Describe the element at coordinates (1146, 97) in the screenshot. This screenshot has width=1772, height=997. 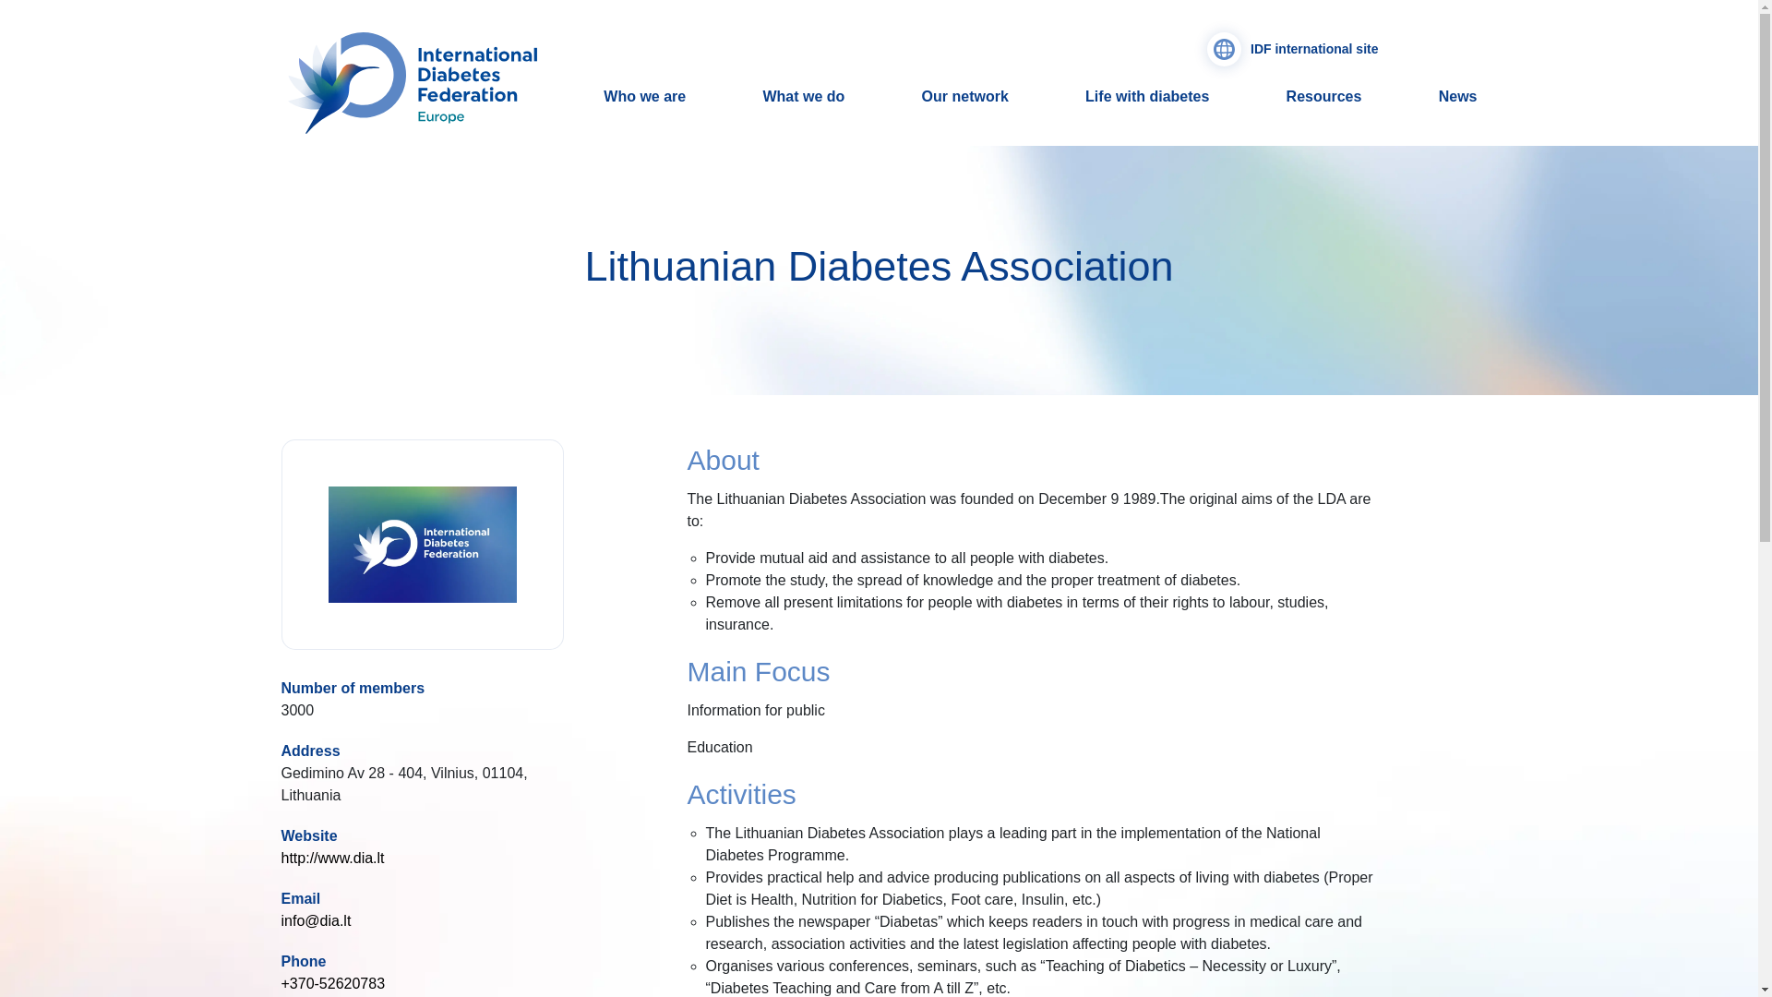
I see `Life with diabetes` at that location.